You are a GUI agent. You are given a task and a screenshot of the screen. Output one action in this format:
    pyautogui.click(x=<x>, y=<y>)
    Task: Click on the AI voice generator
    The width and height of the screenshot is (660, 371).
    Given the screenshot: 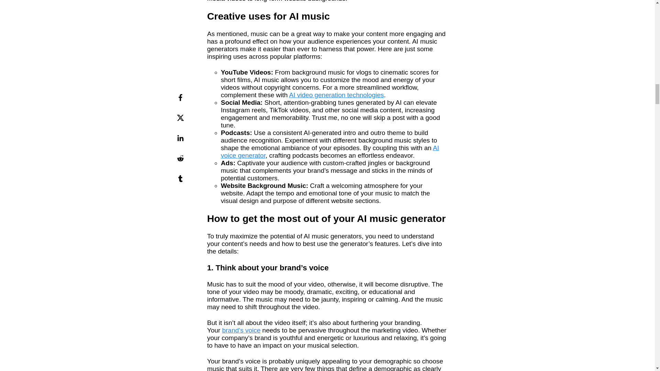 What is the action you would take?
    pyautogui.click(x=329, y=152)
    